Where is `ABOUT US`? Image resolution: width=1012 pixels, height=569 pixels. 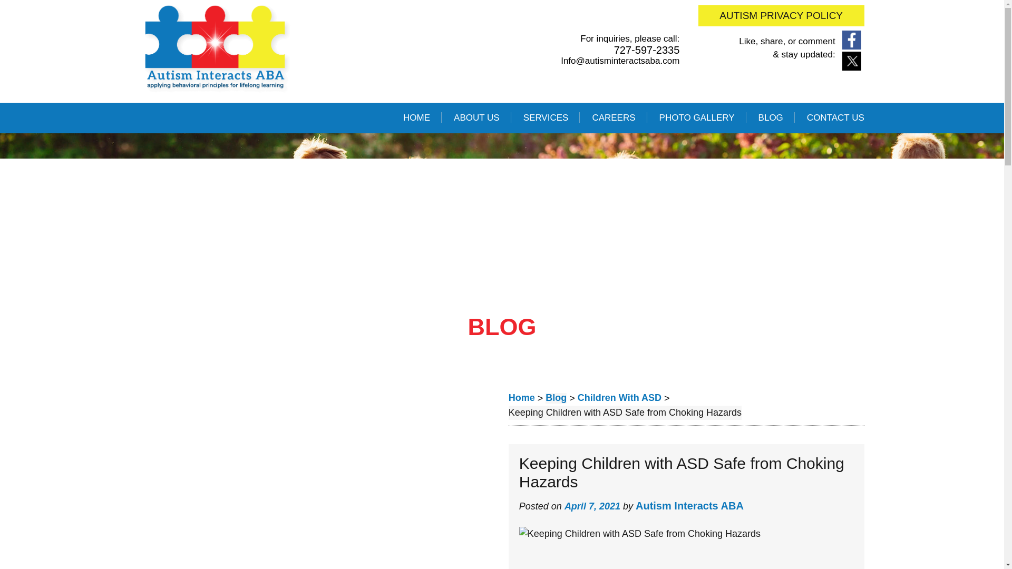
ABOUT US is located at coordinates (476, 118).